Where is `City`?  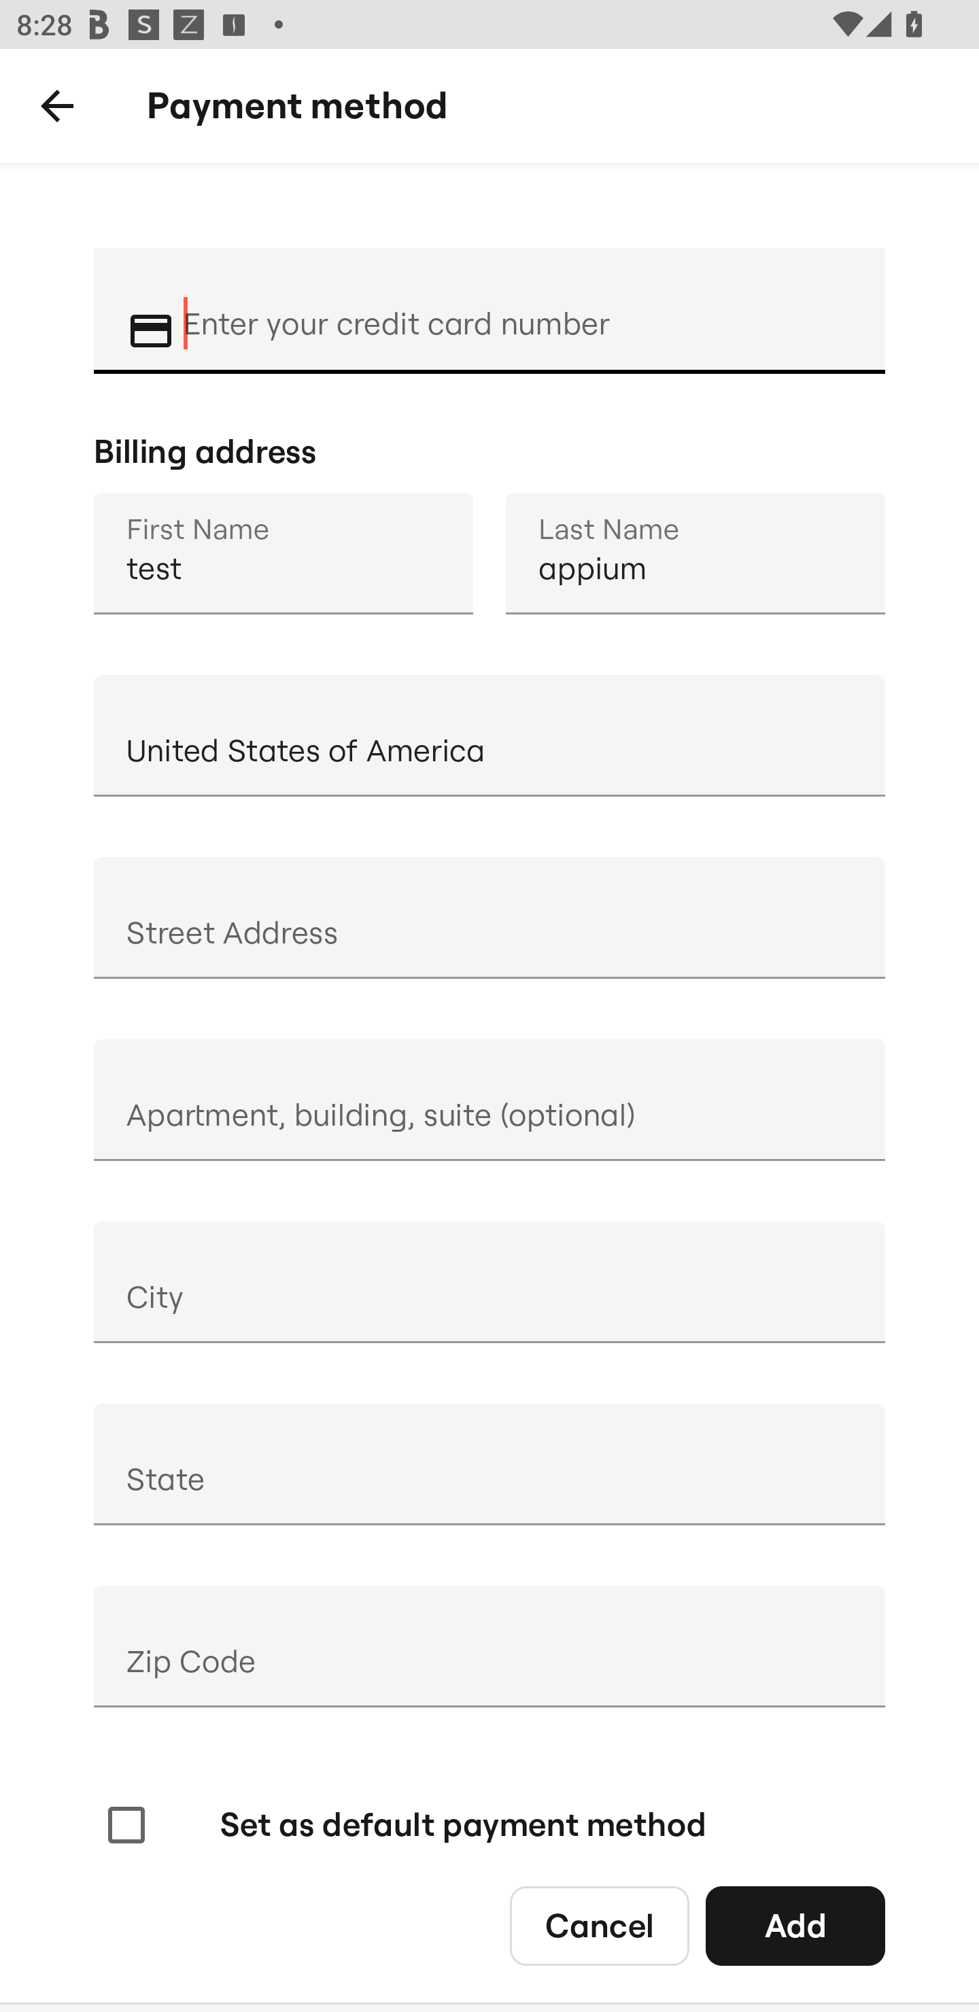
City is located at coordinates (489, 1282).